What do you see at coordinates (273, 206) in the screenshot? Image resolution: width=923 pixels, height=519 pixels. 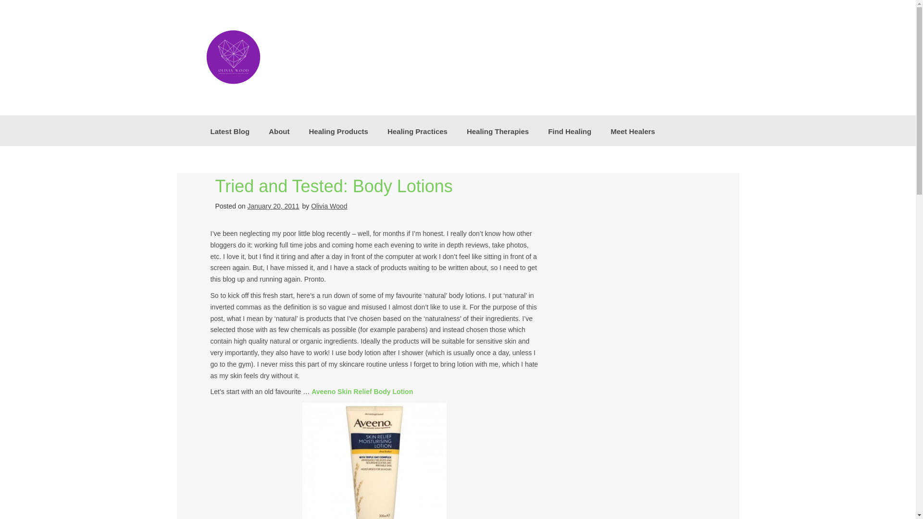 I see `January 20, 2011` at bounding box center [273, 206].